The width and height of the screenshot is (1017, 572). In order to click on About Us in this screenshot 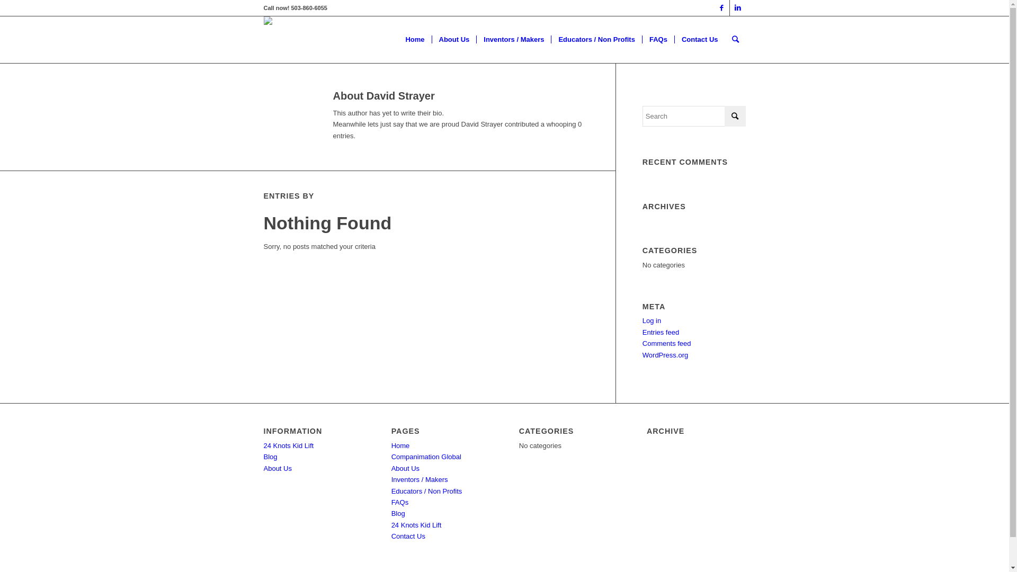, I will do `click(453, 40)`.